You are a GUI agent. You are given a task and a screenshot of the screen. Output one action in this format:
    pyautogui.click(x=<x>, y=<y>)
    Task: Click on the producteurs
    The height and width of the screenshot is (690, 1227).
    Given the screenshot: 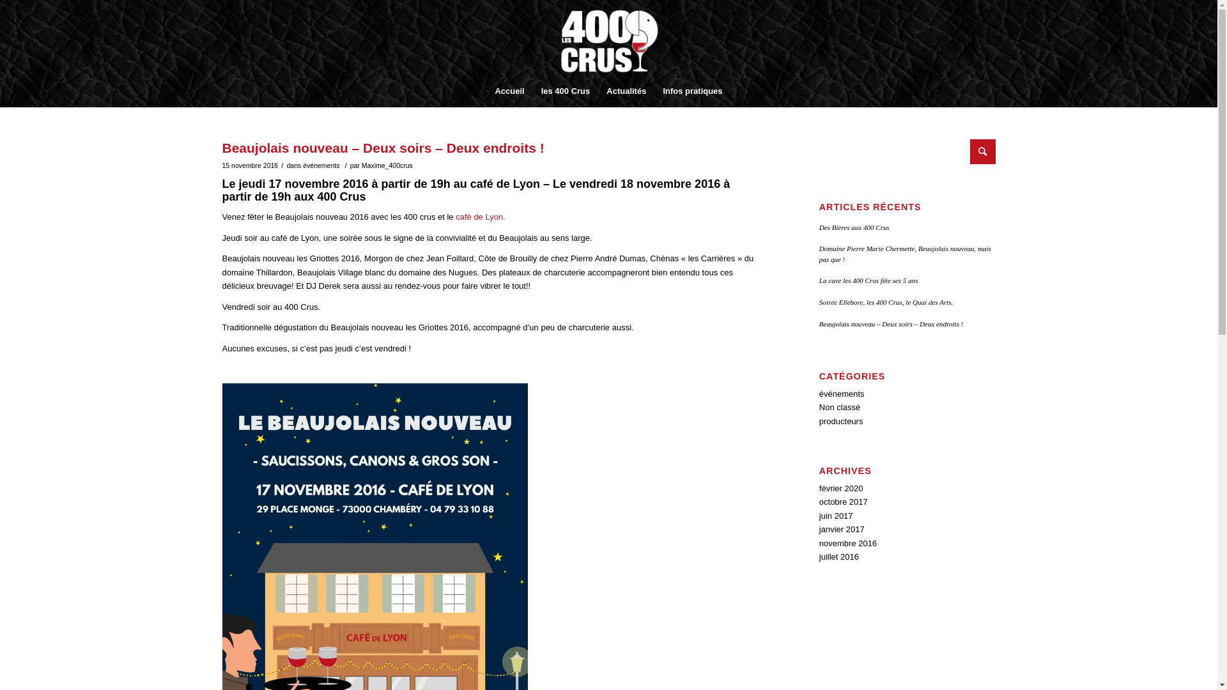 What is the action you would take?
    pyautogui.click(x=841, y=422)
    